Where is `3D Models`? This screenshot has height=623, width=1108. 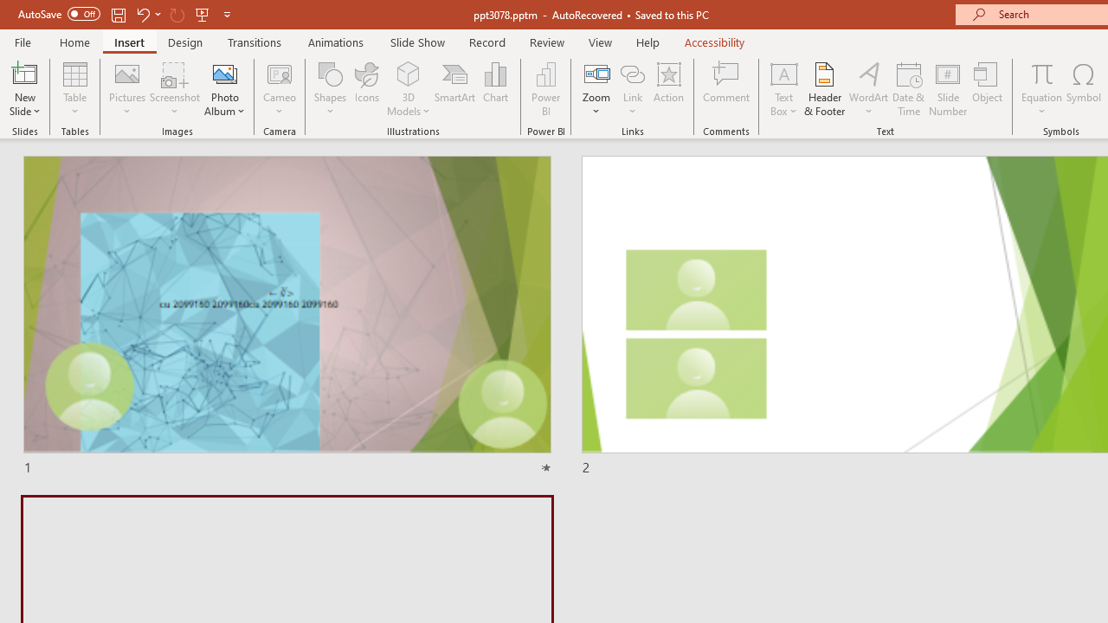 3D Models is located at coordinates (409, 88).